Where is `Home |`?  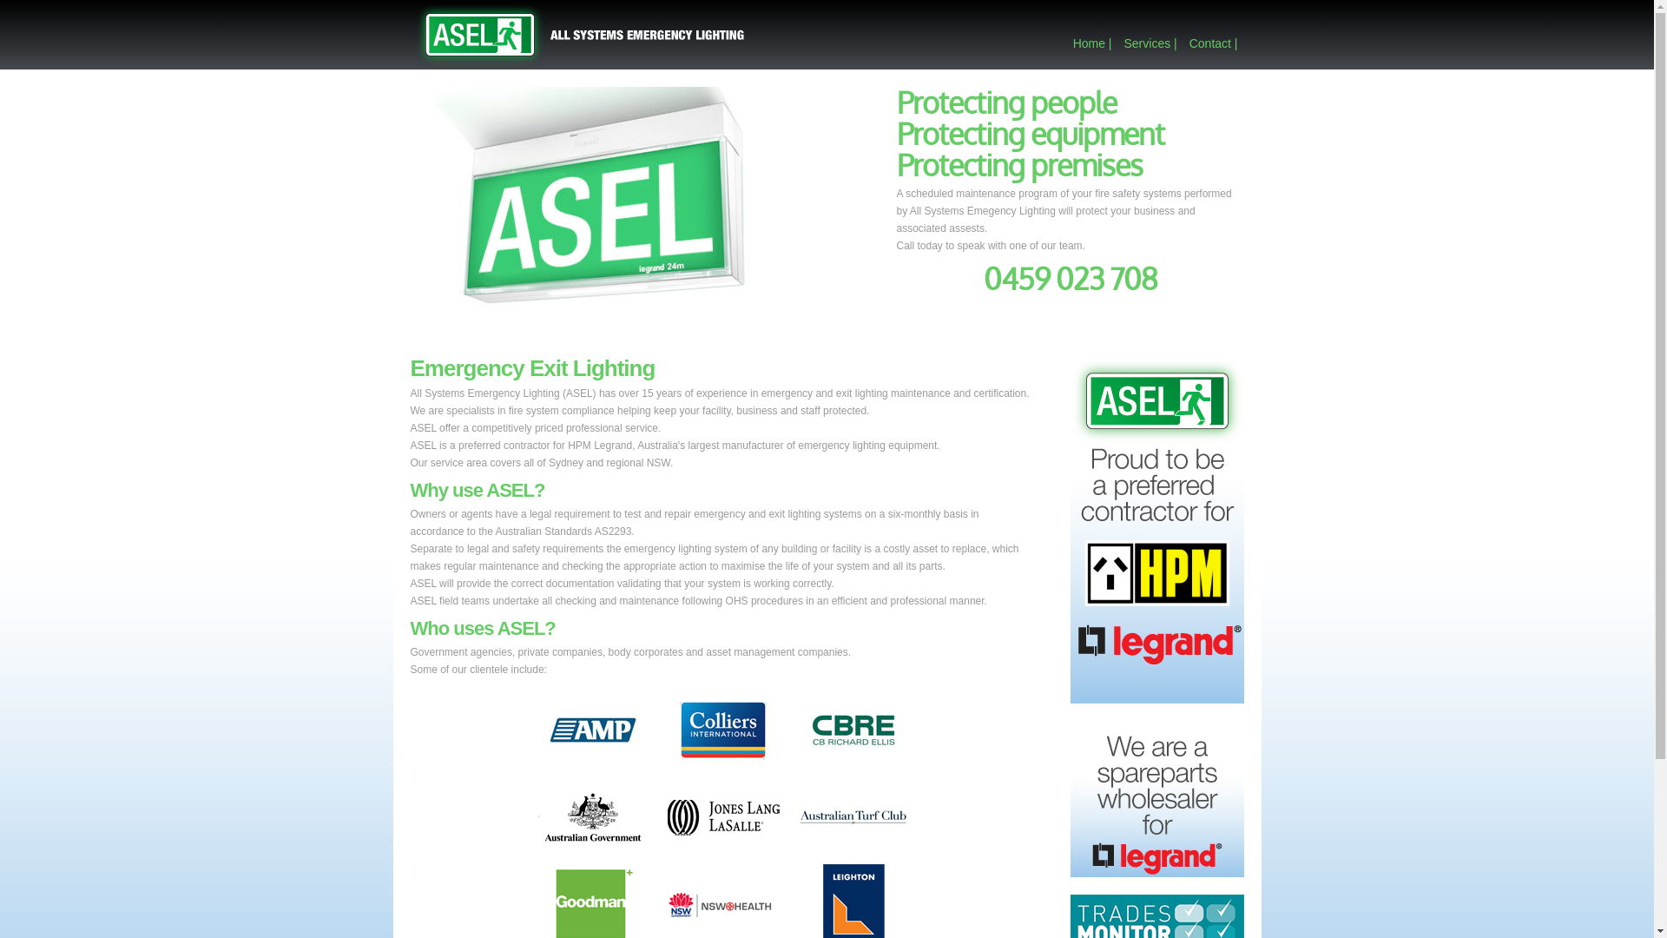 Home | is located at coordinates (1092, 43).